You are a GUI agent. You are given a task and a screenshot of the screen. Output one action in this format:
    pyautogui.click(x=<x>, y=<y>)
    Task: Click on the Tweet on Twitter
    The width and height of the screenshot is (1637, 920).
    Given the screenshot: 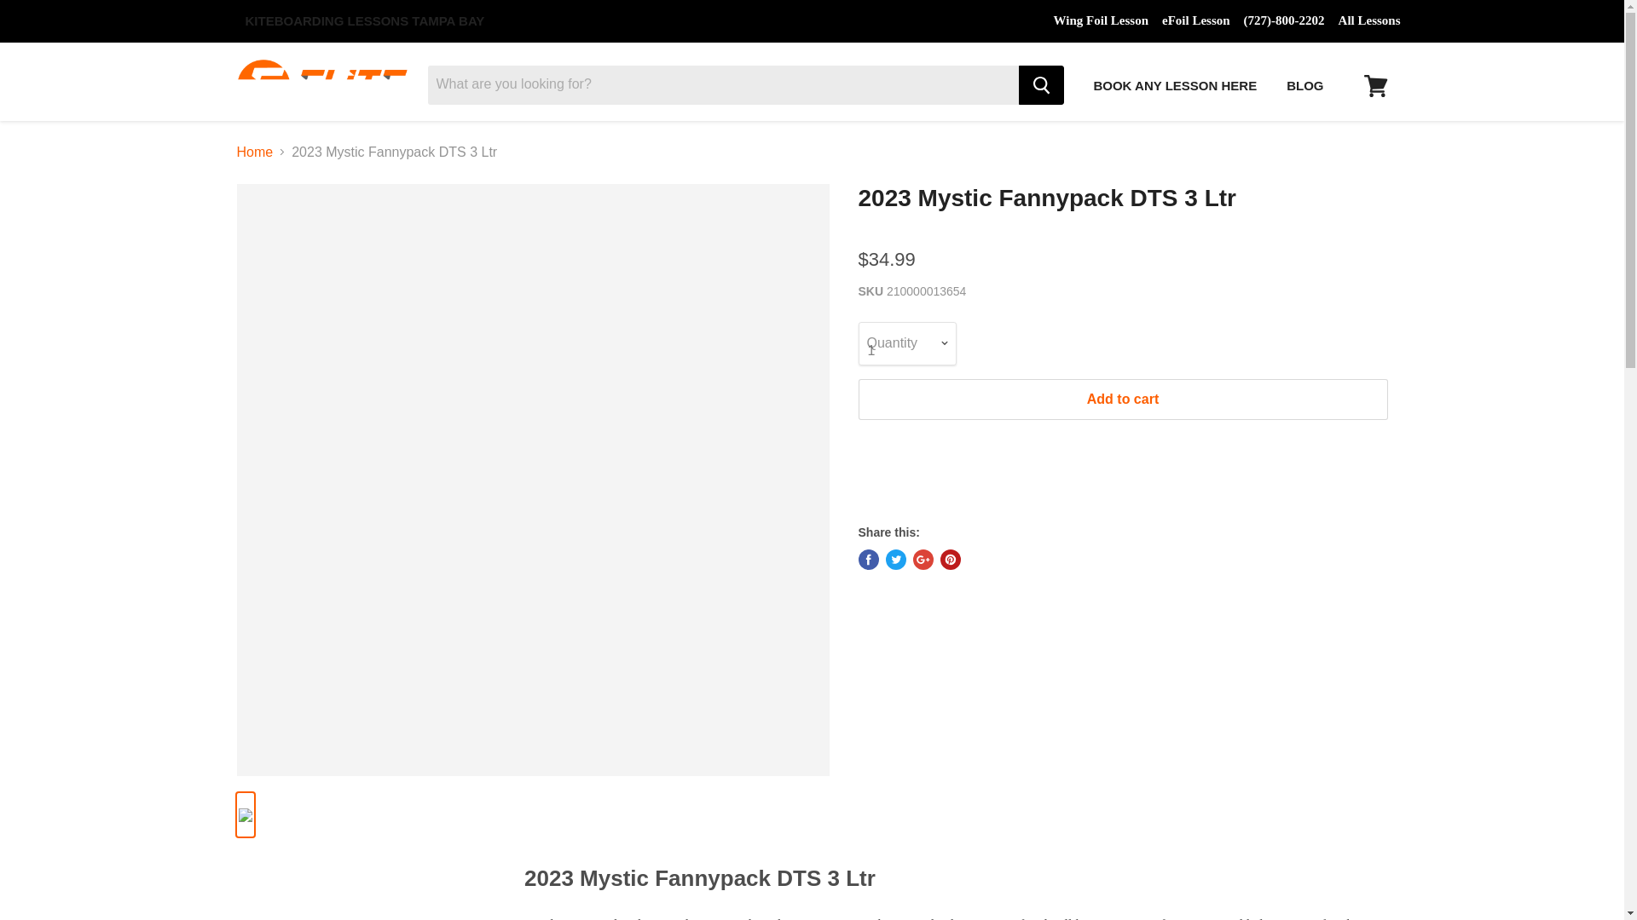 What is the action you would take?
    pyautogui.click(x=895, y=559)
    